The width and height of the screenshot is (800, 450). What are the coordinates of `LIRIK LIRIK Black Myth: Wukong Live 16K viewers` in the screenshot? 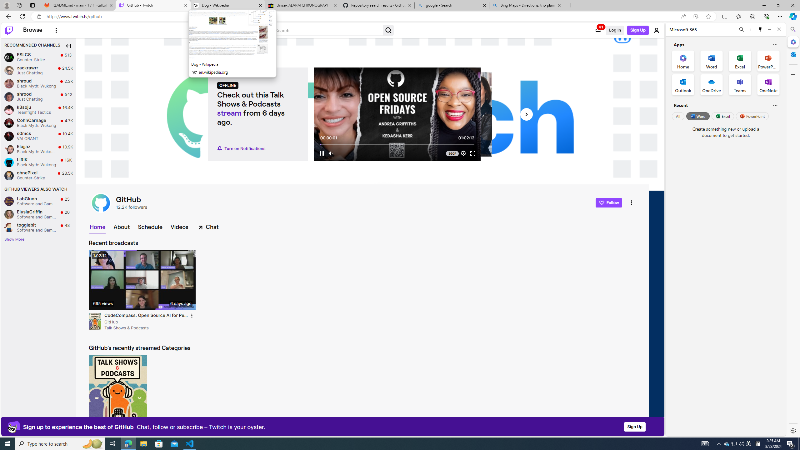 It's located at (39, 162).